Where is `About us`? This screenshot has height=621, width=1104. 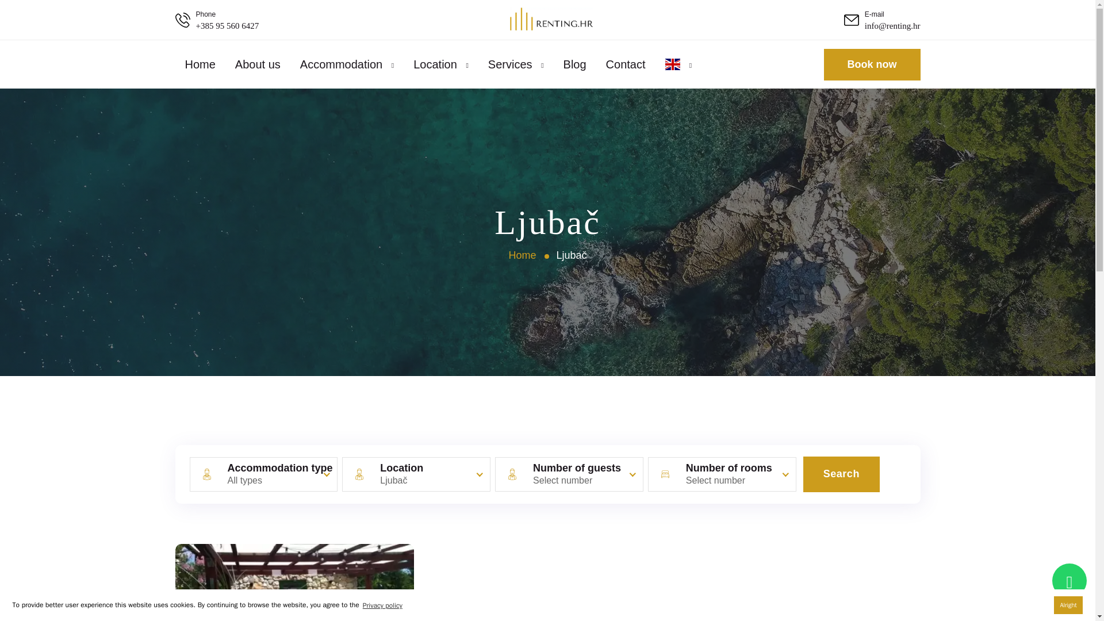 About us is located at coordinates (258, 64).